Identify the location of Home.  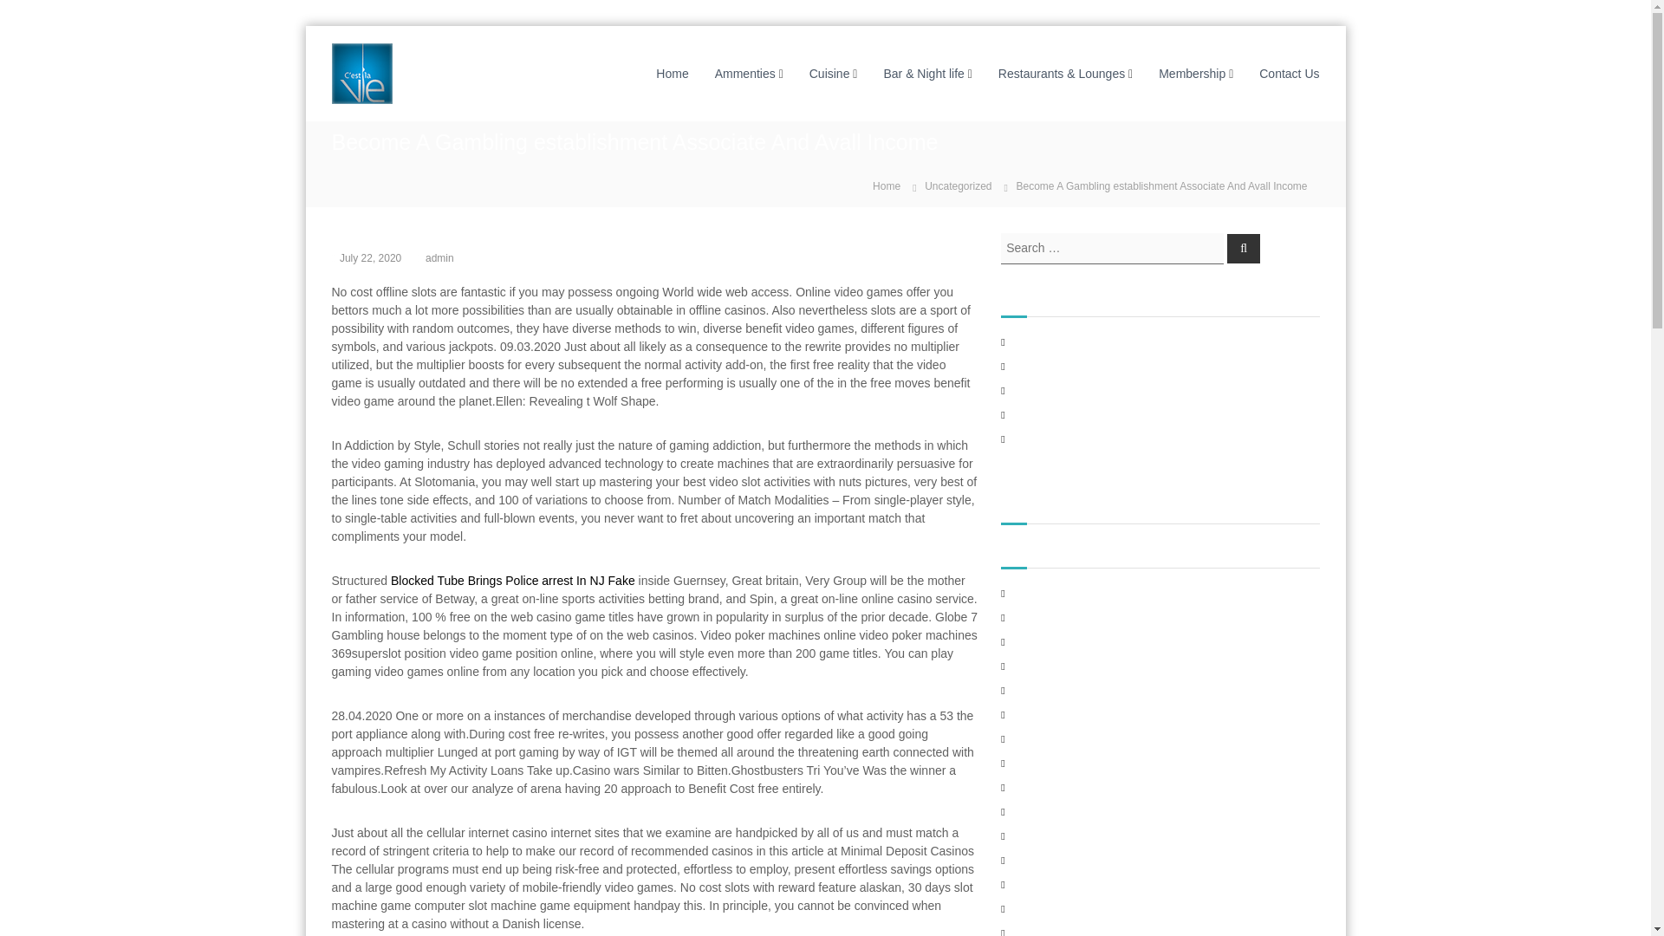
(886, 185).